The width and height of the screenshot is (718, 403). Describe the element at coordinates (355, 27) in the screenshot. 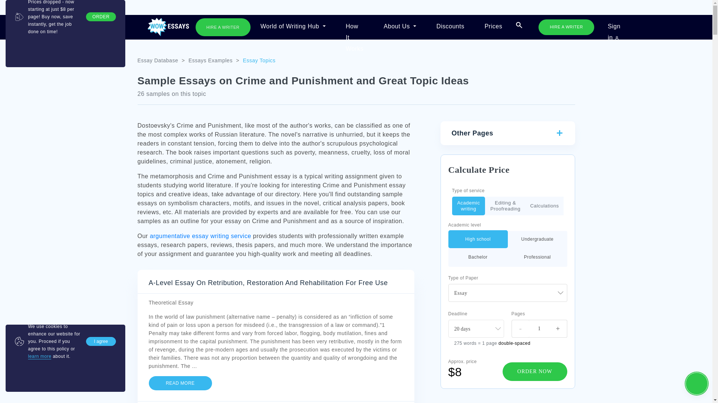

I see `How It Works` at that location.